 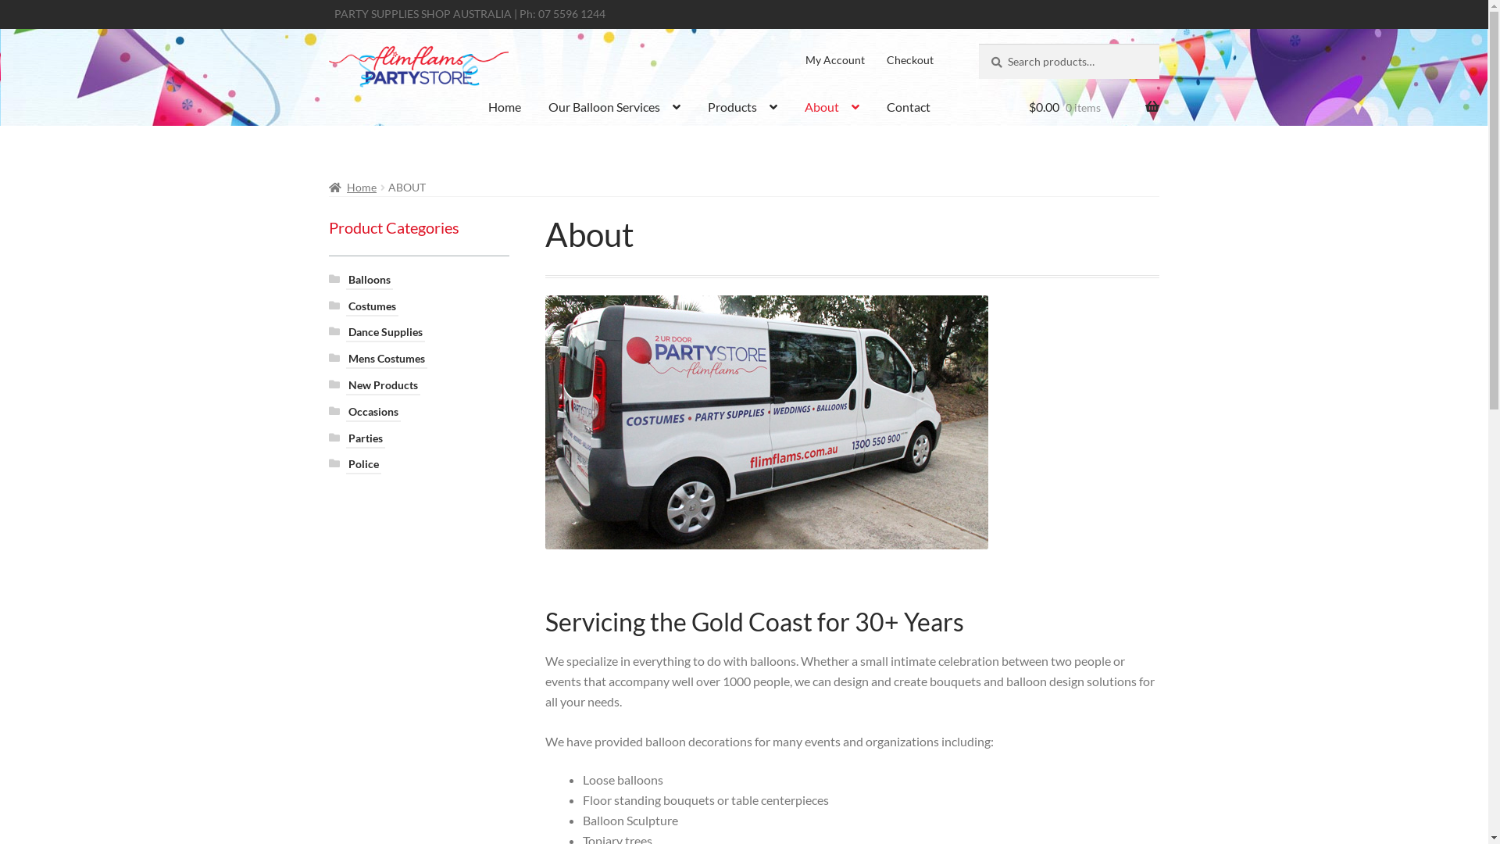 What do you see at coordinates (353, 188) in the screenshot?
I see `Home` at bounding box center [353, 188].